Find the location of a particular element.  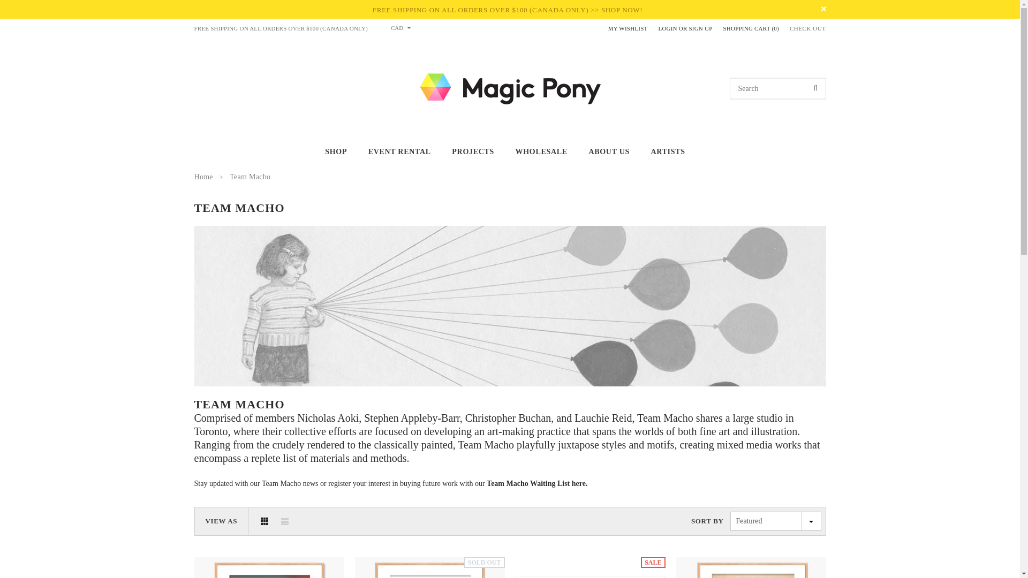

WHOLESALE is located at coordinates (541, 152).